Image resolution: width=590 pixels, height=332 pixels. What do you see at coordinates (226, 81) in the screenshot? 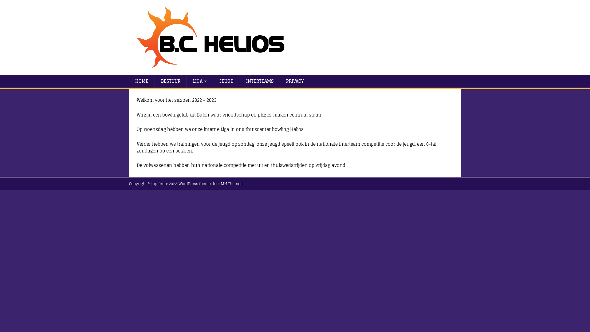
I see `JEUGD` at bounding box center [226, 81].